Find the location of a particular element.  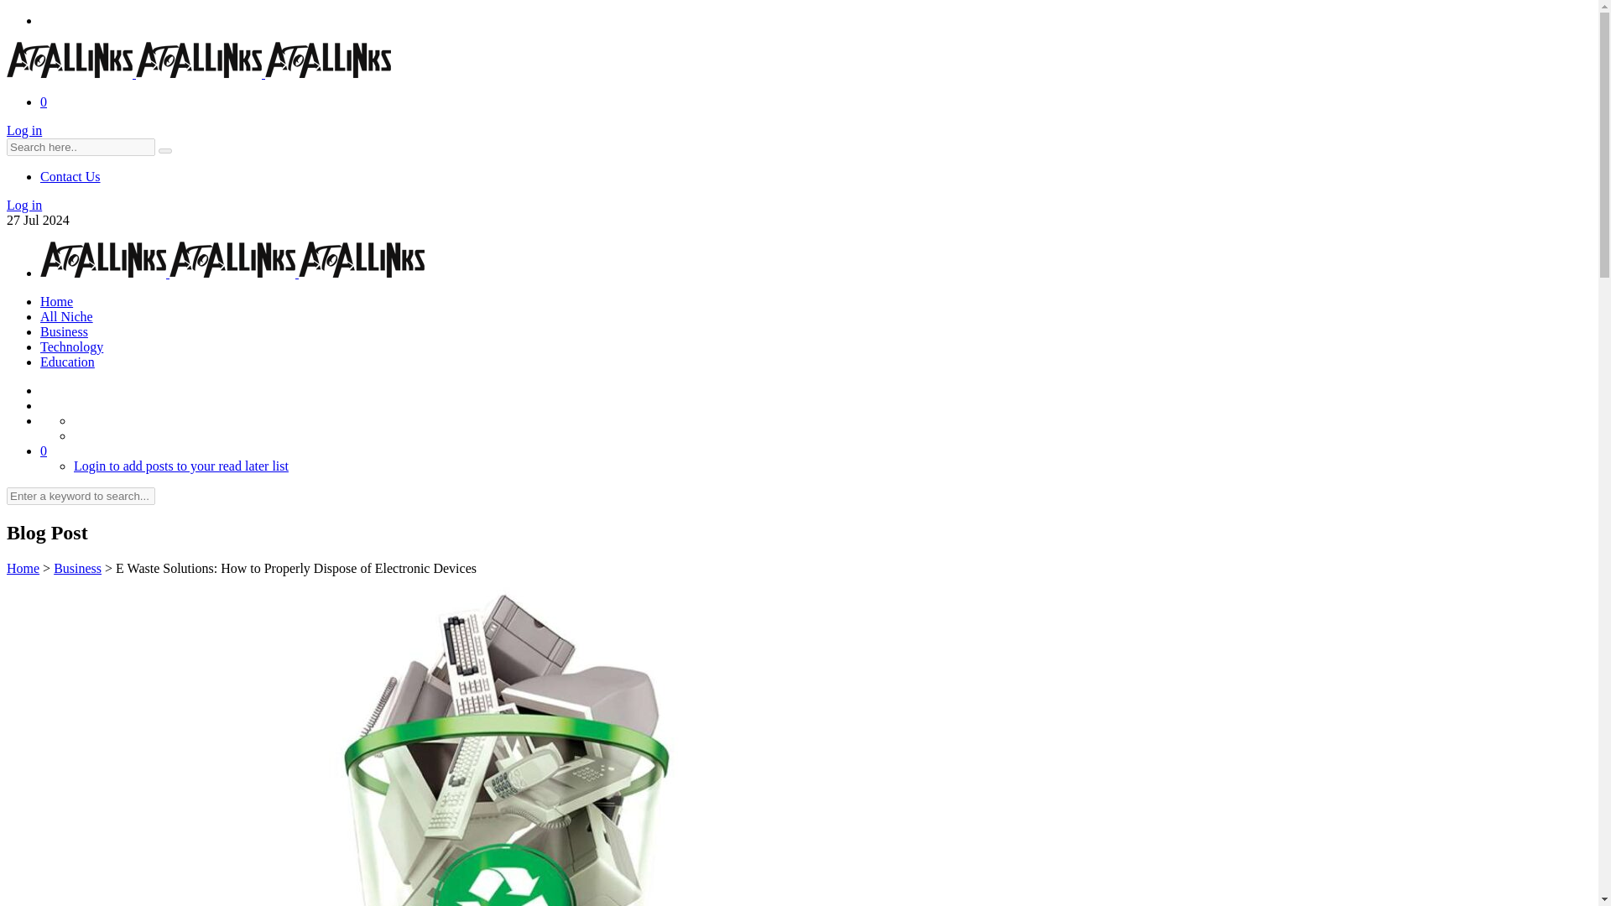

Business is located at coordinates (77, 567).